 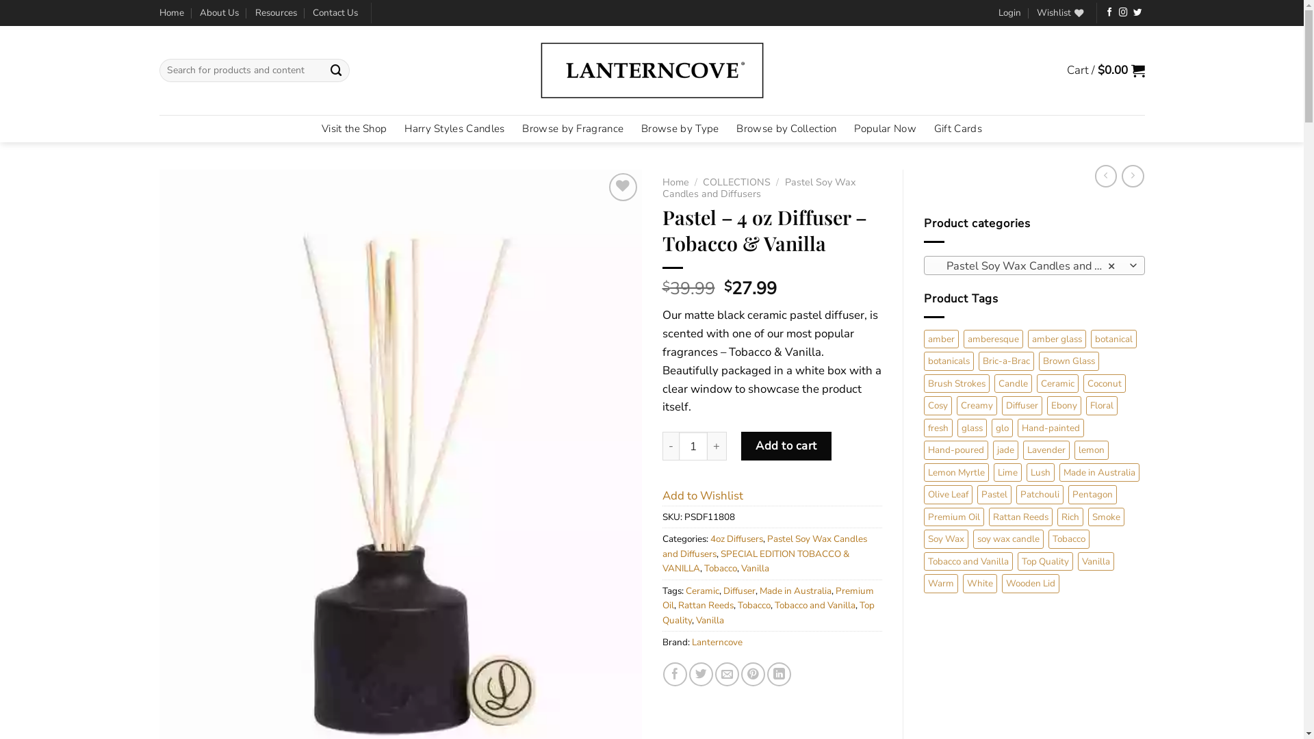 I want to click on Browse by Fragrance, so click(x=573, y=129).